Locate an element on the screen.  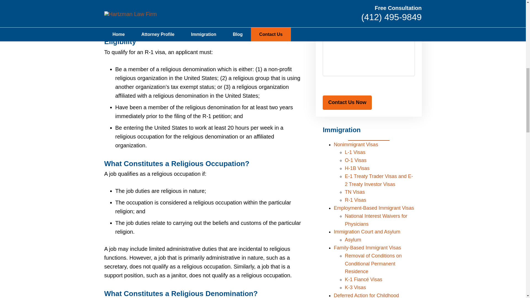
Contact Us Now is located at coordinates (347, 103).